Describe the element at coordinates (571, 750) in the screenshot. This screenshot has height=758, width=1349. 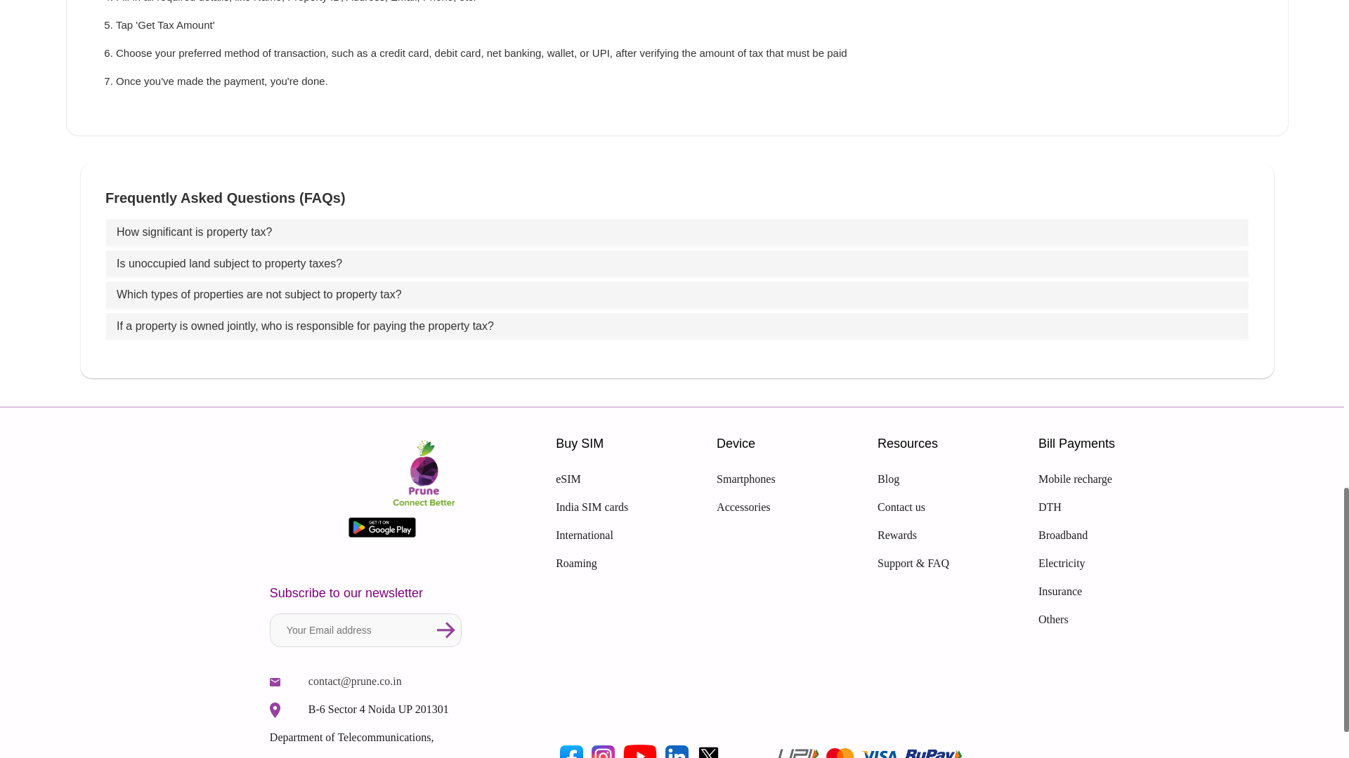
I see `Prune` at that location.